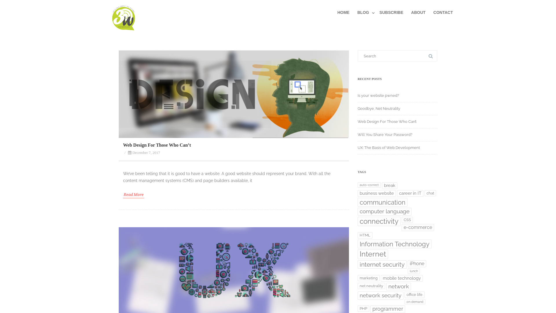 This screenshot has width=556, height=313. Describe the element at coordinates (410, 194) in the screenshot. I see `career in IT` at that location.